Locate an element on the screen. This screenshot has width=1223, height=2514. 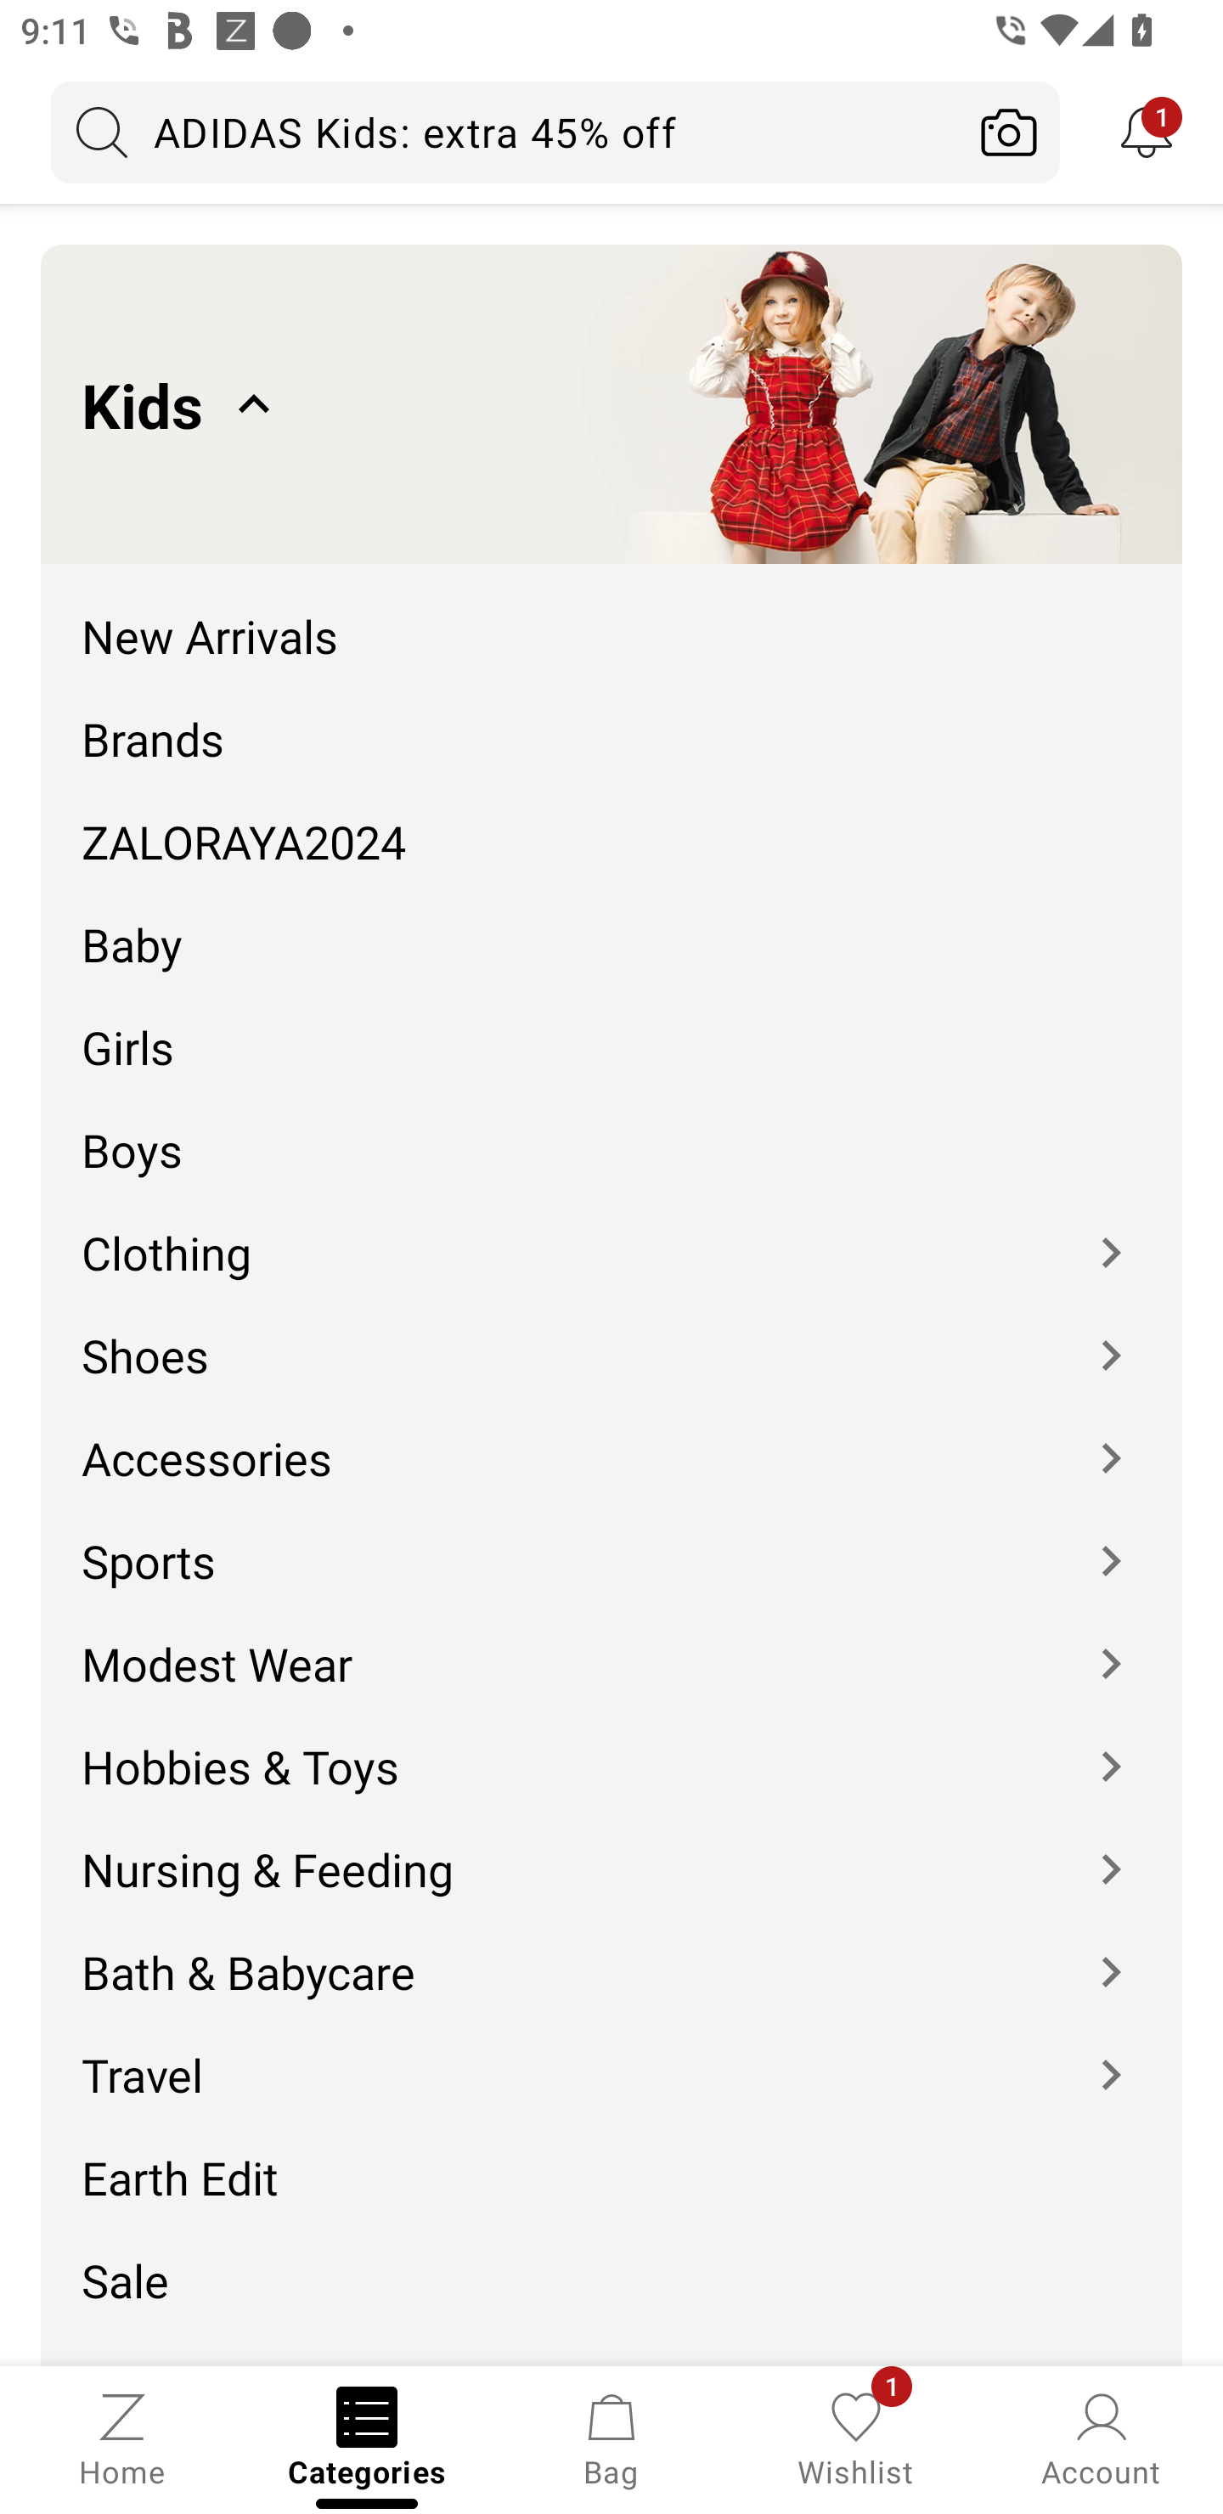
New Arrivals is located at coordinates (611, 615).